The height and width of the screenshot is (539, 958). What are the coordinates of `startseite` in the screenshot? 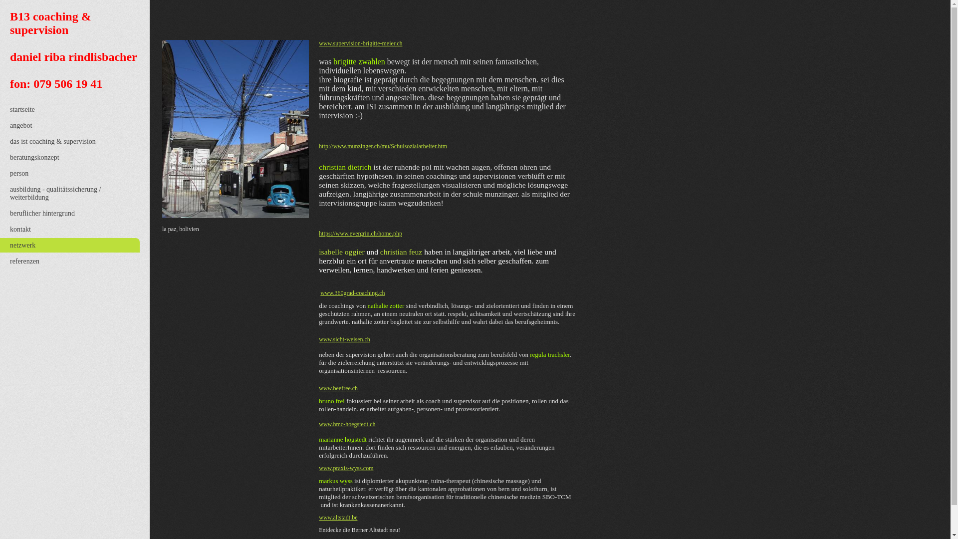 It's located at (22, 110).